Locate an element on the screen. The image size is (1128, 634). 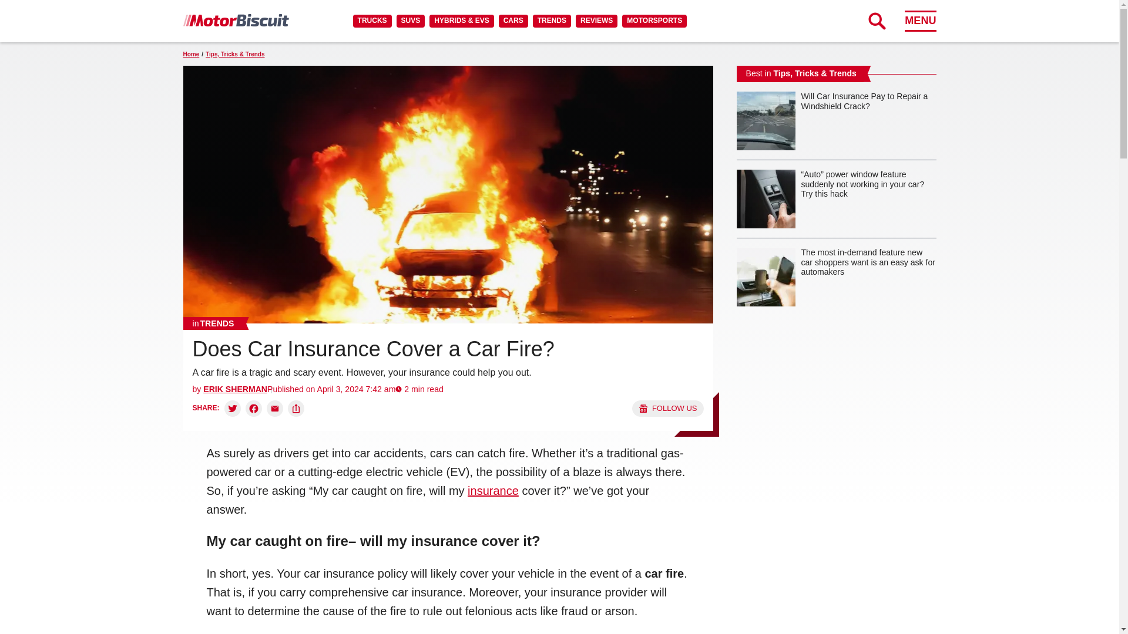
MotorBiscuit is located at coordinates (236, 20).